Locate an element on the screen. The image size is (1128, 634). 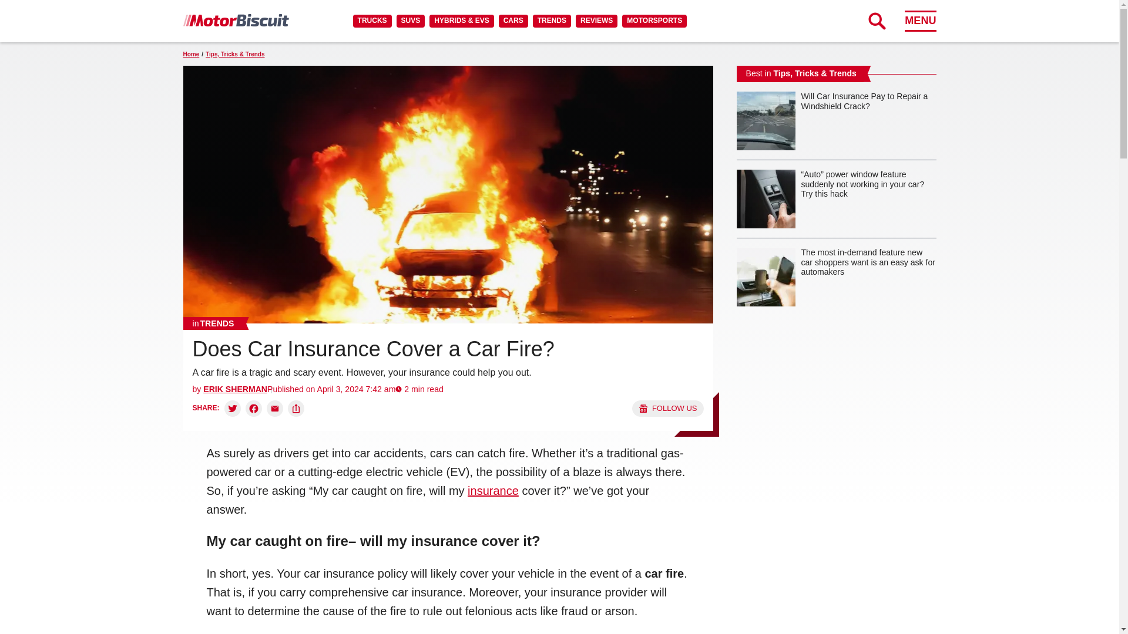
MotorBiscuit is located at coordinates (236, 20).